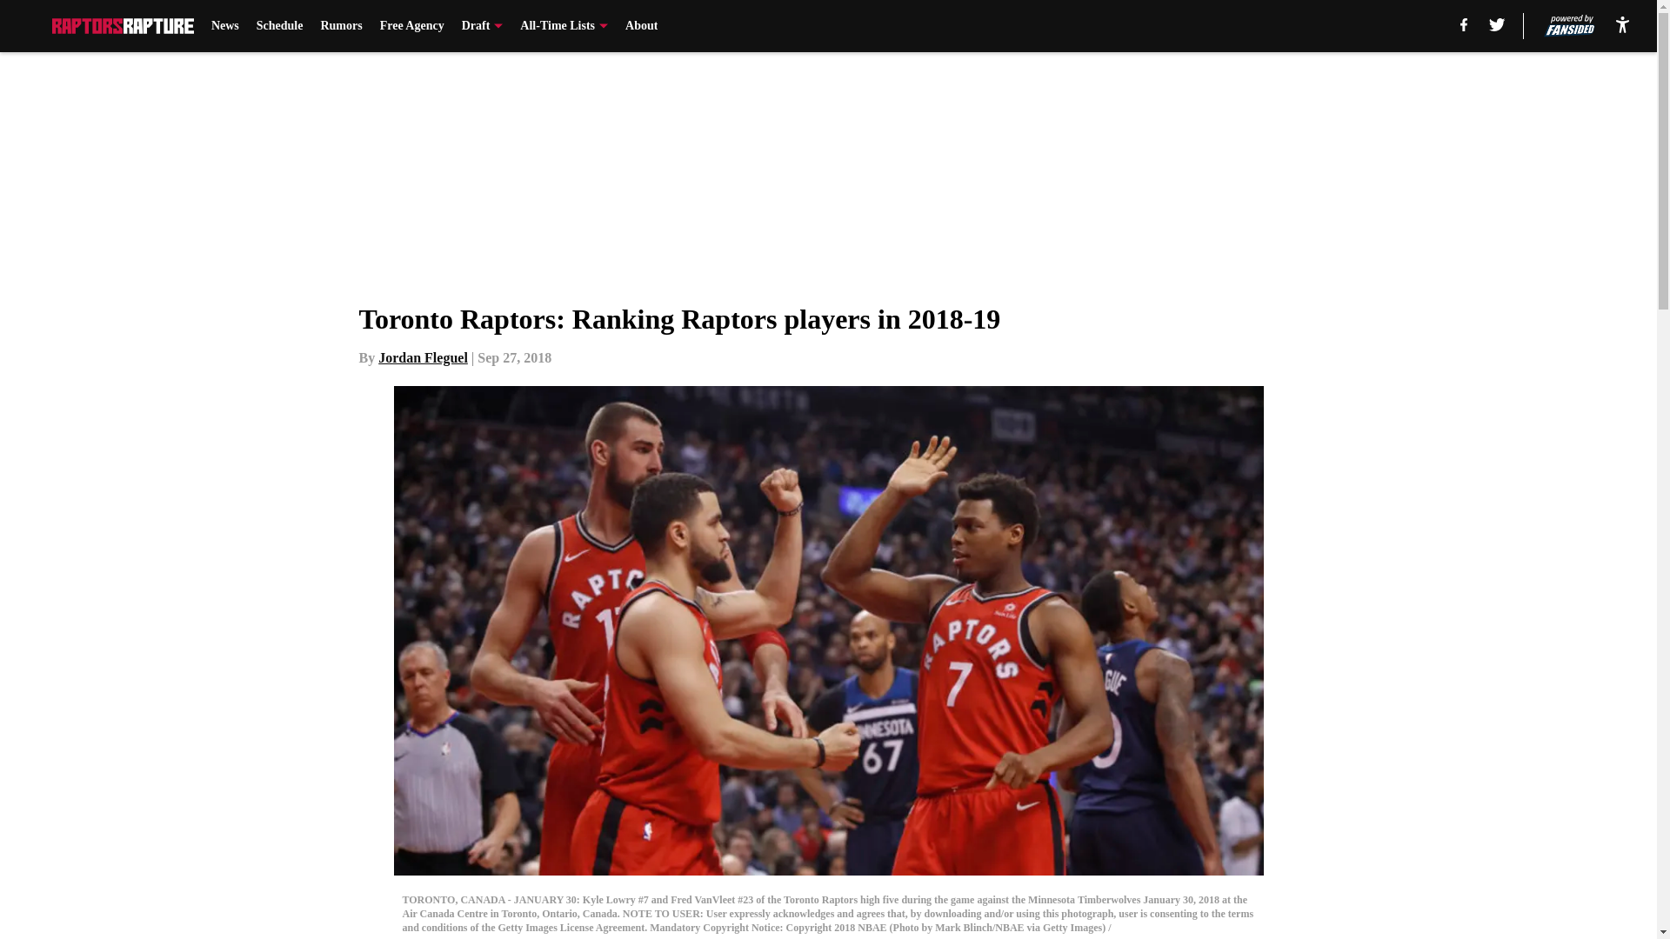 The height and width of the screenshot is (939, 1670). What do you see at coordinates (412, 26) in the screenshot?
I see `Free Agency` at bounding box center [412, 26].